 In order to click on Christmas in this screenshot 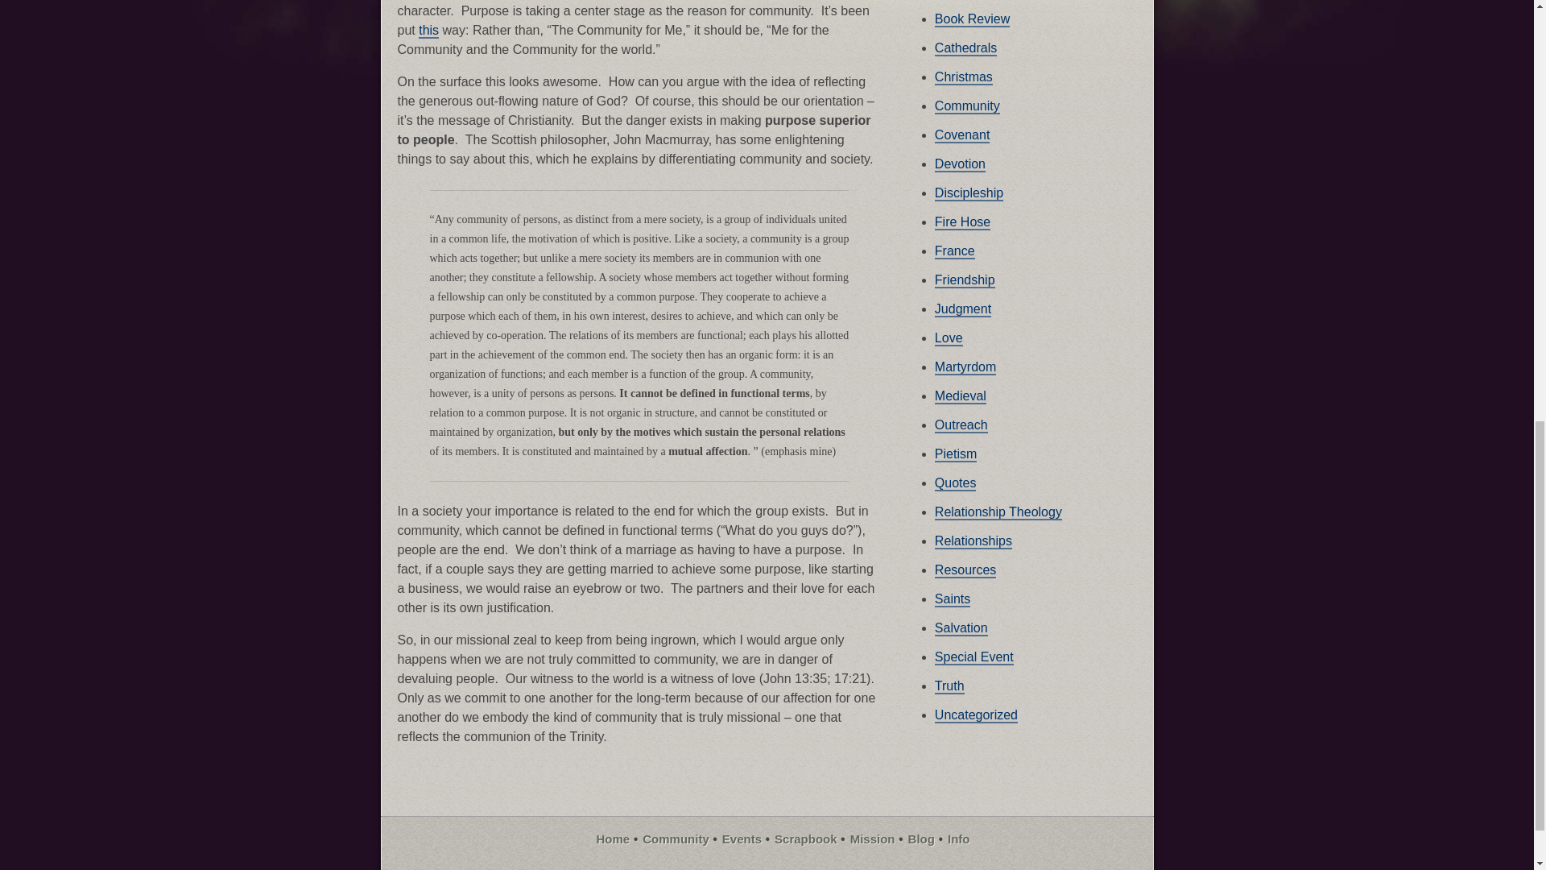, I will do `click(963, 77)`.